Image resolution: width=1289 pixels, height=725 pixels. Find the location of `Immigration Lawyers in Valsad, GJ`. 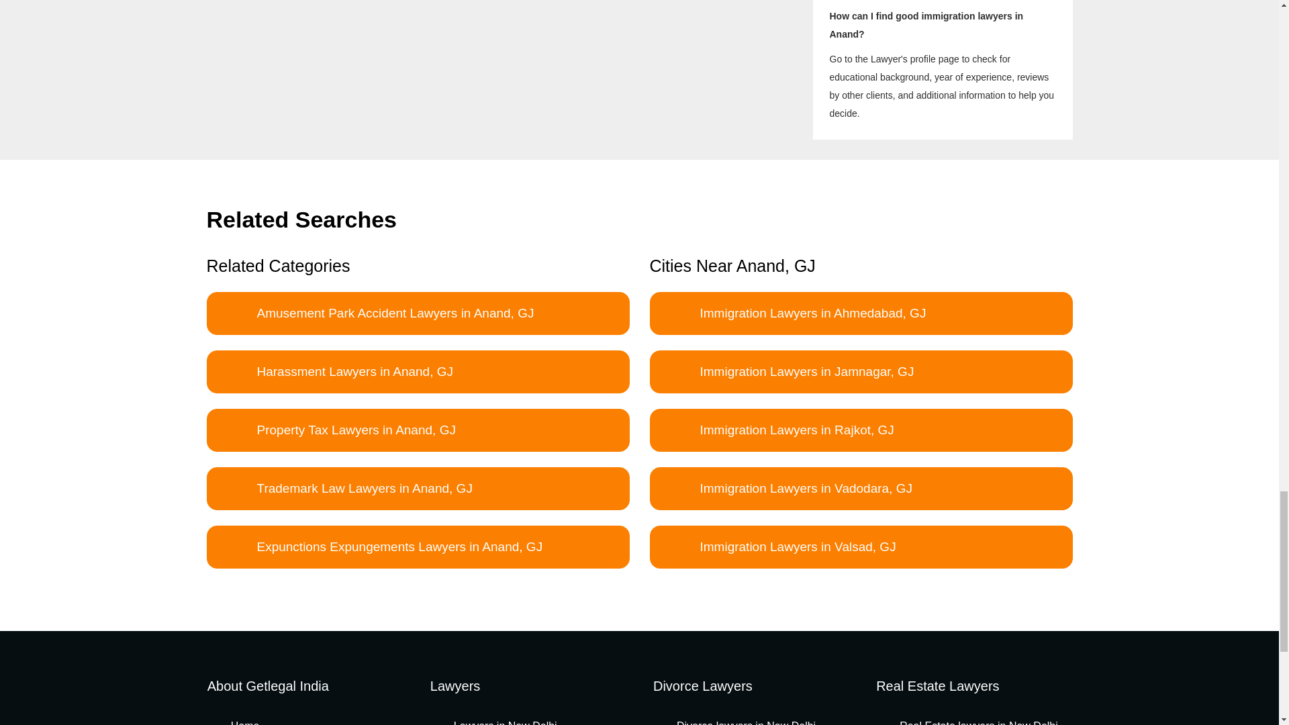

Immigration Lawyers in Valsad, GJ is located at coordinates (861, 546).